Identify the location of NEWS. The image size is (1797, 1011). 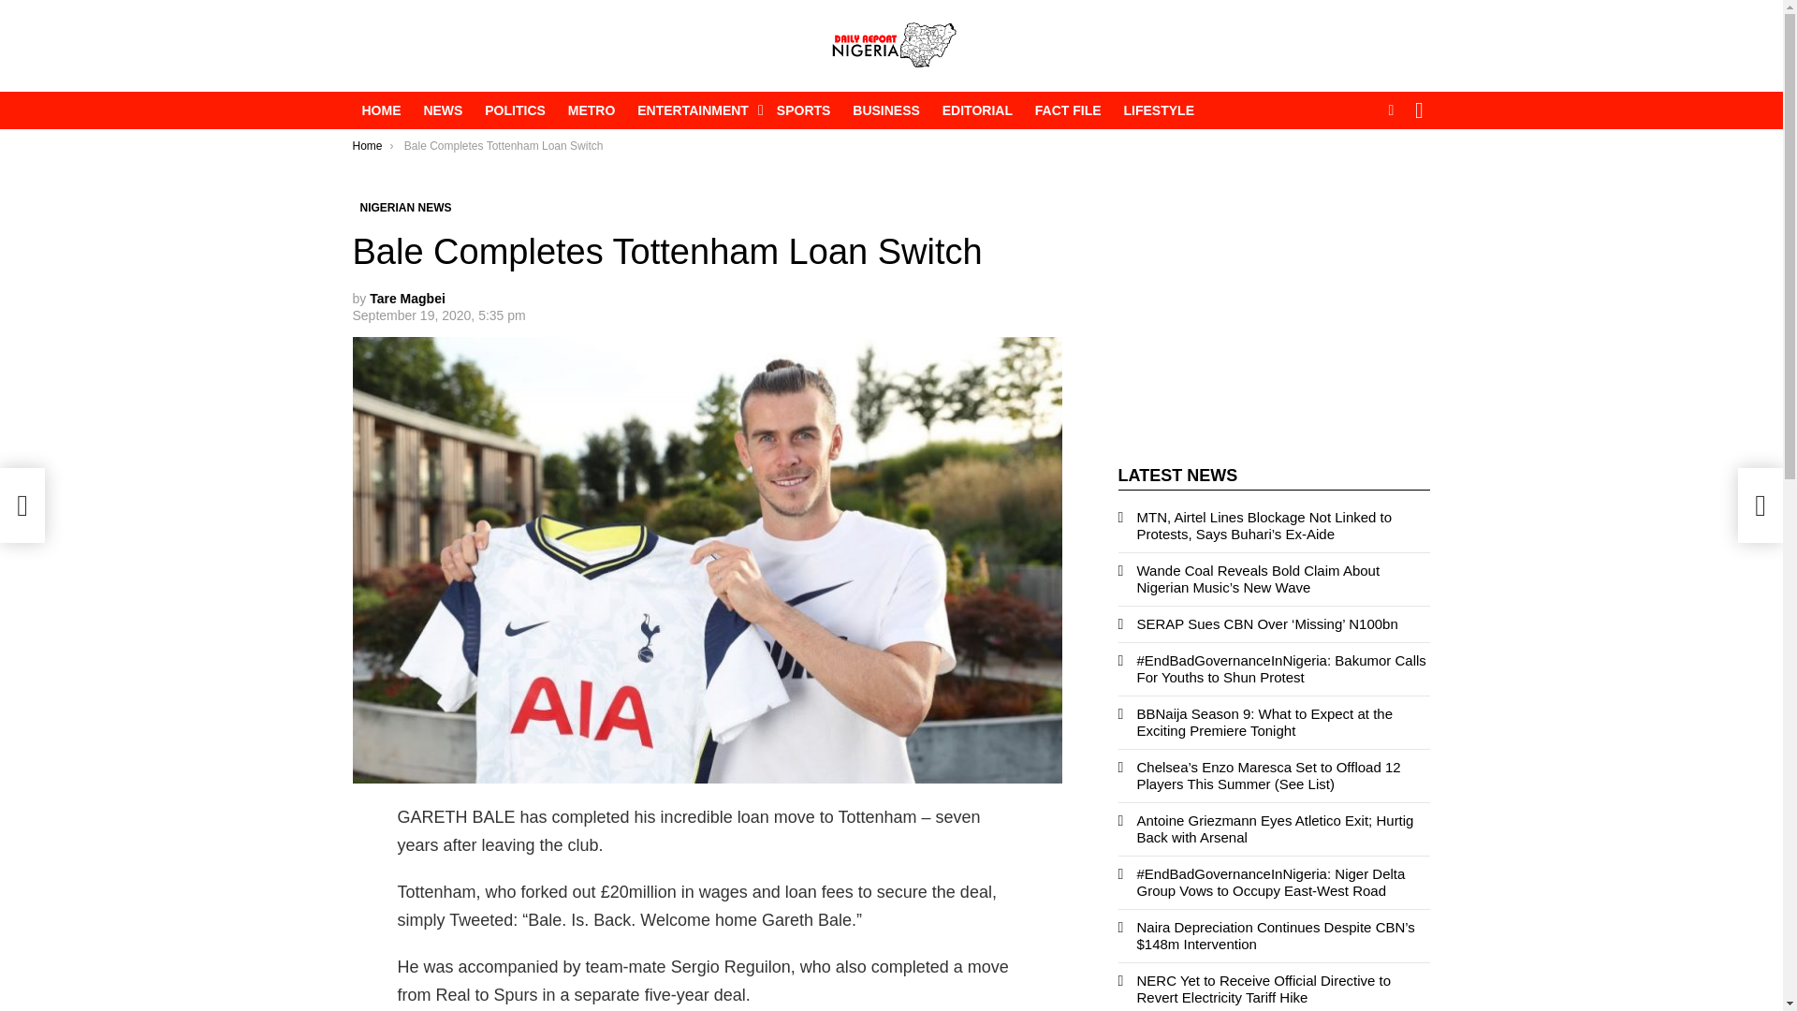
(442, 110).